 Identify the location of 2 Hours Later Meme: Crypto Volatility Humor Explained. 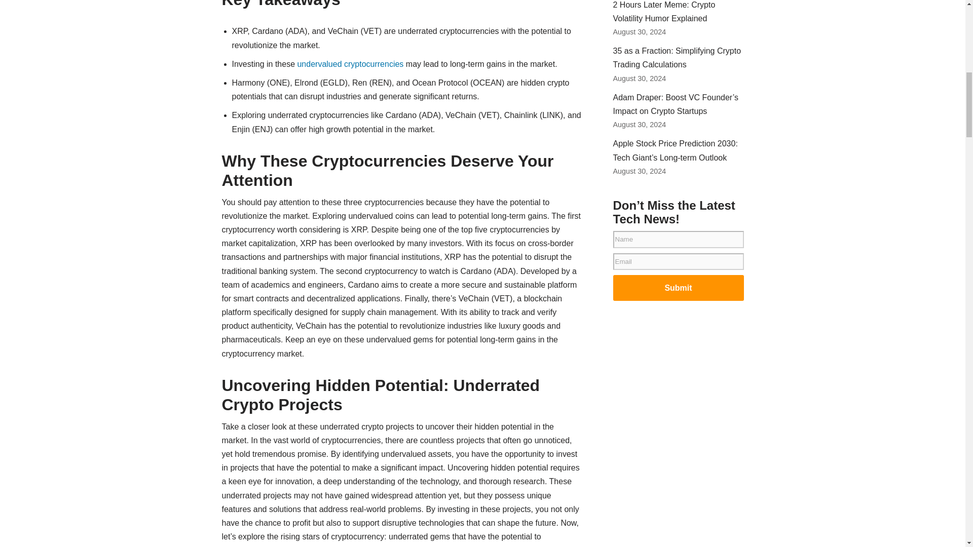
(664, 12).